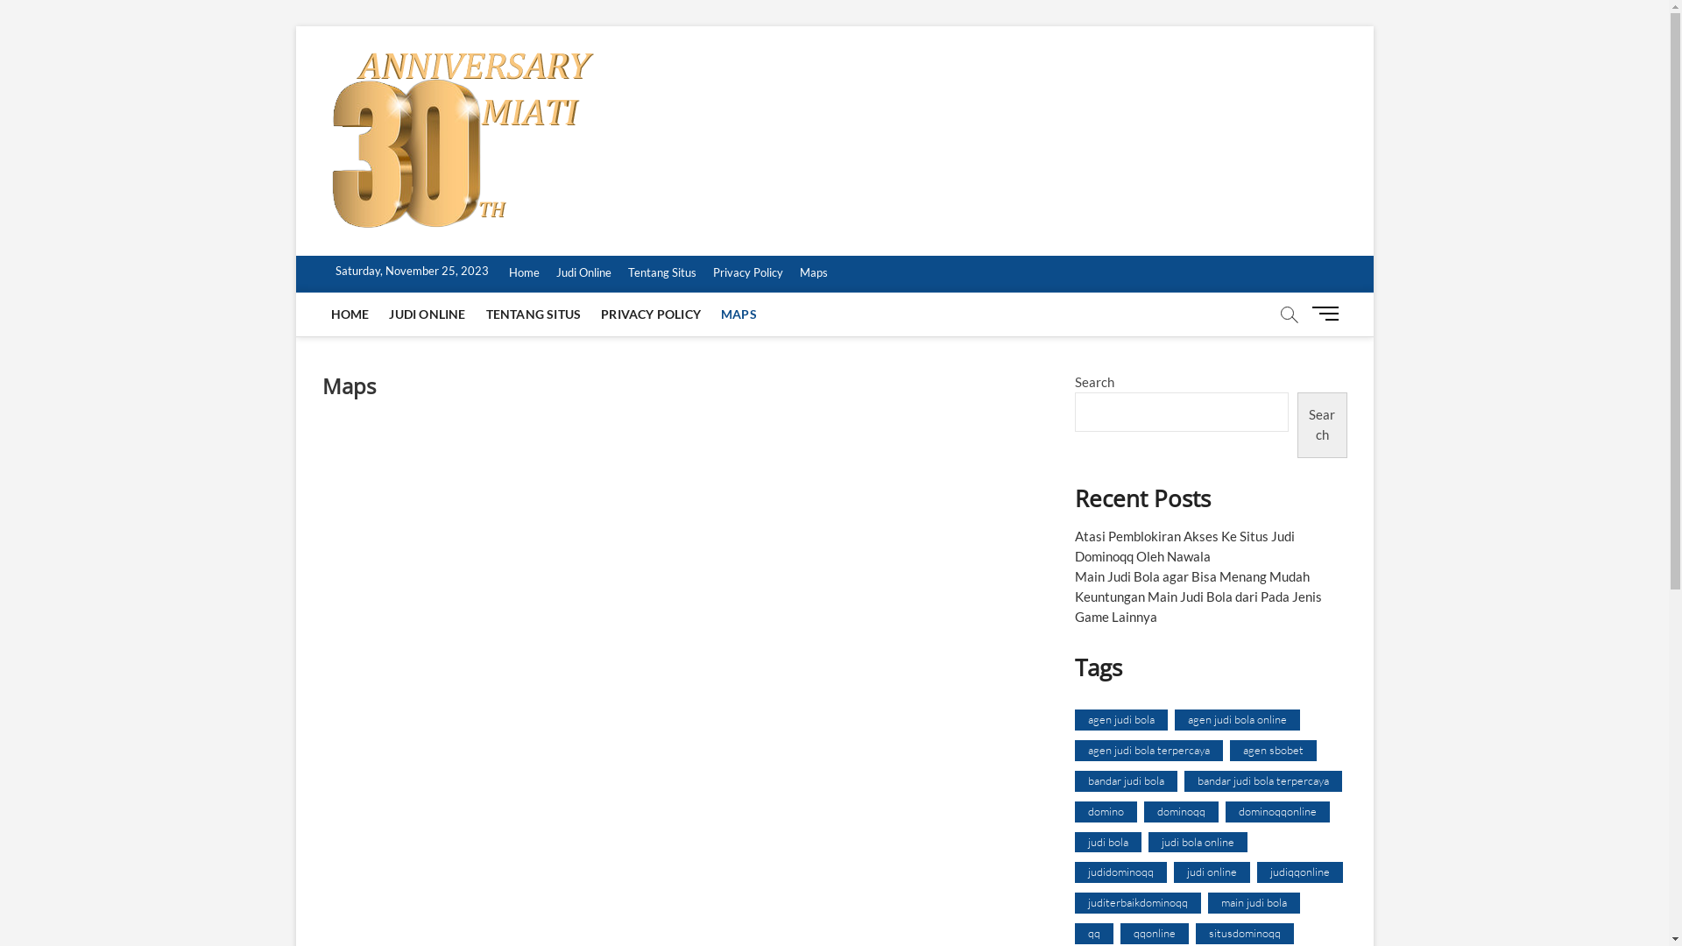 The width and height of the screenshot is (1682, 946). Describe the element at coordinates (1093, 934) in the screenshot. I see `qq` at that location.